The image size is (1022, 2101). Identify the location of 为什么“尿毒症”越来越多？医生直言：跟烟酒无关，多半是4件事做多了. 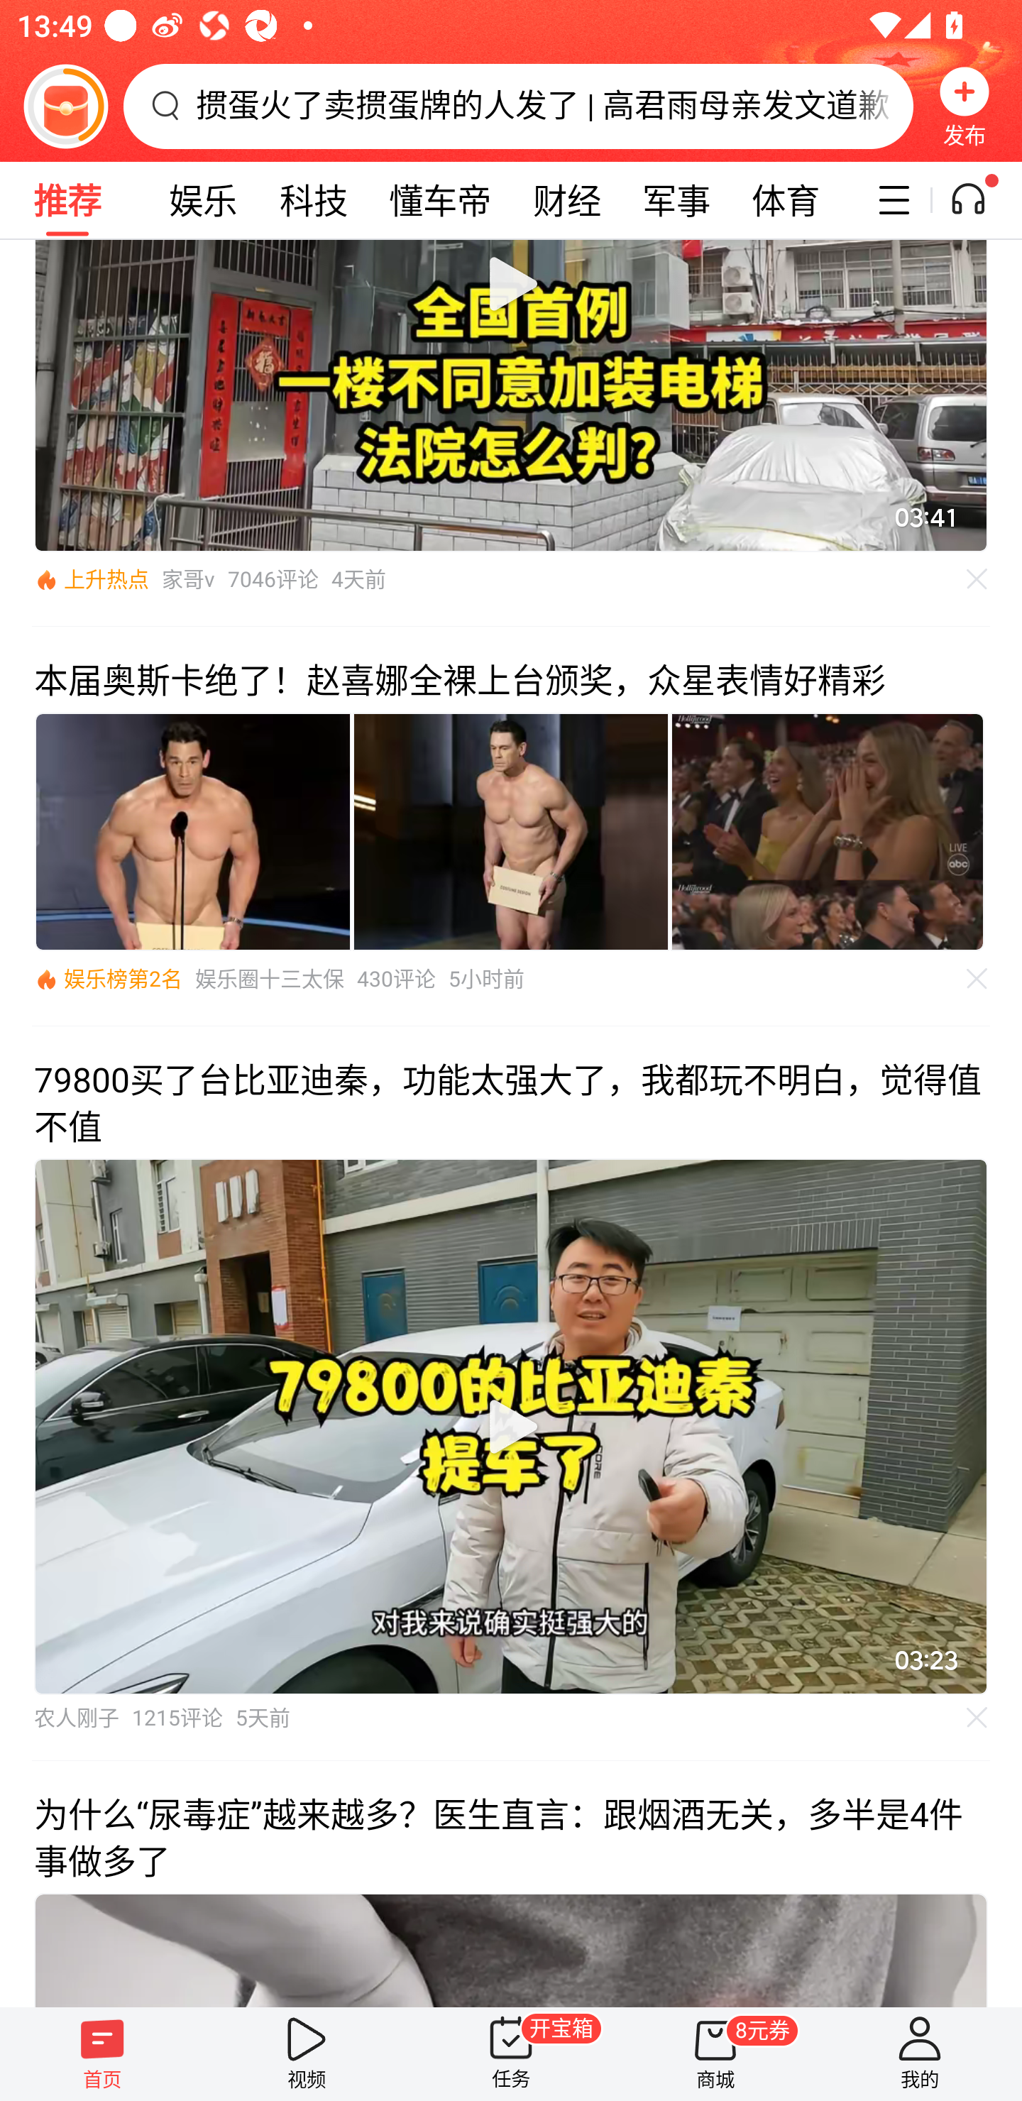
(511, 1883).